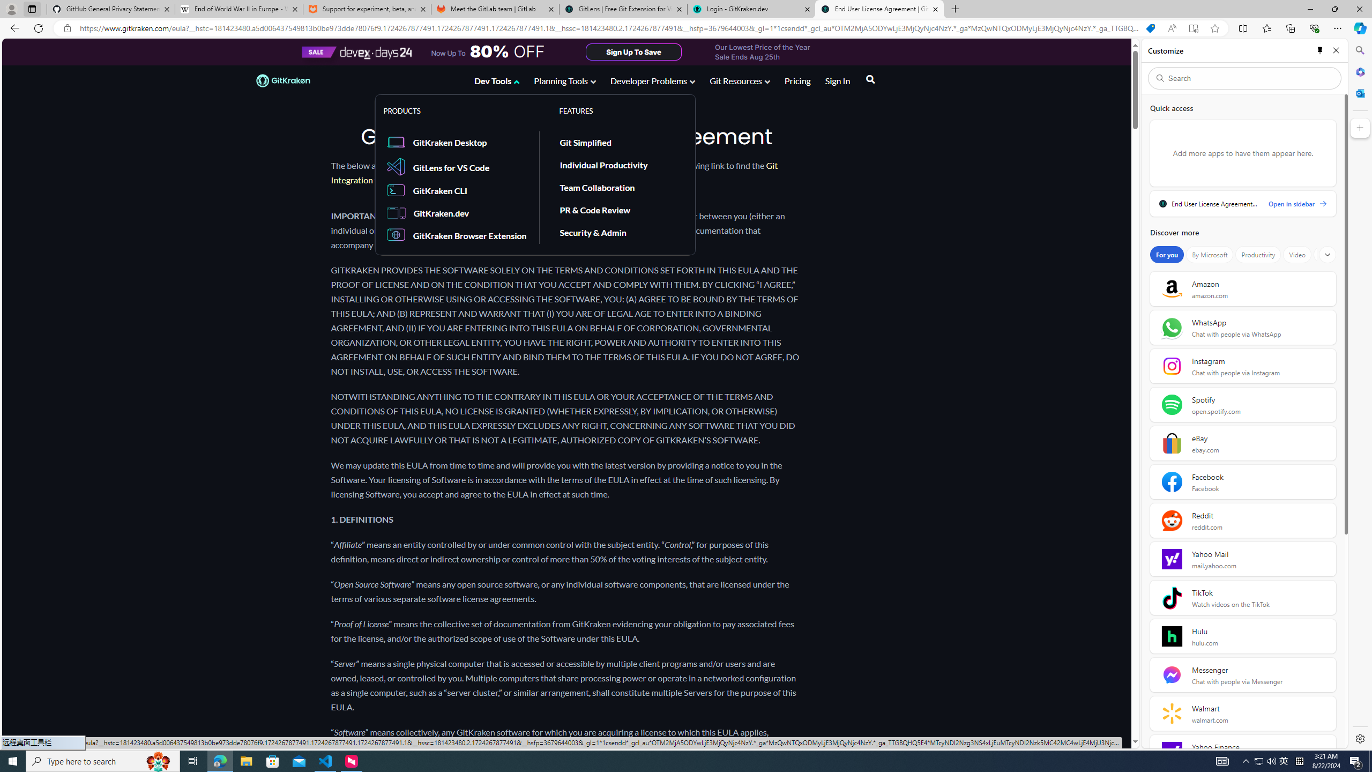  I want to click on Security & Admin, so click(620, 232).